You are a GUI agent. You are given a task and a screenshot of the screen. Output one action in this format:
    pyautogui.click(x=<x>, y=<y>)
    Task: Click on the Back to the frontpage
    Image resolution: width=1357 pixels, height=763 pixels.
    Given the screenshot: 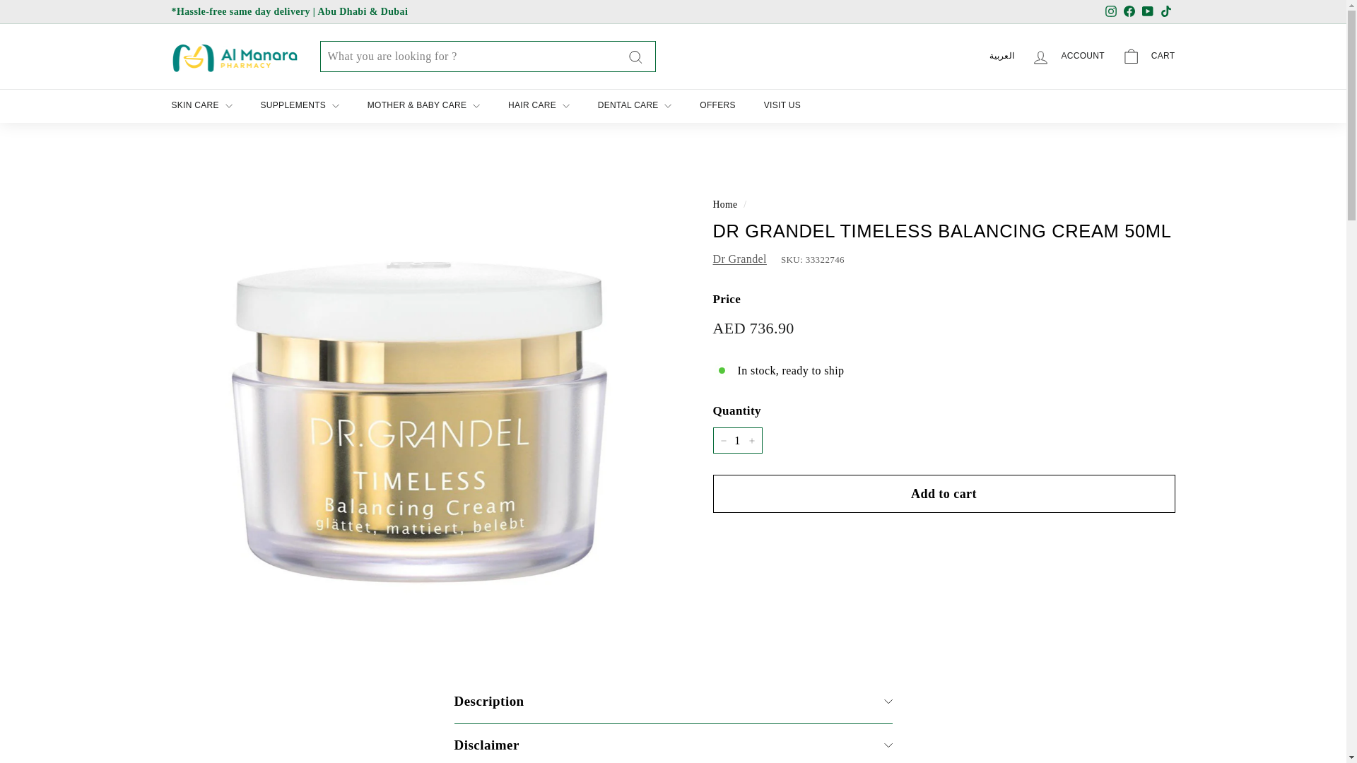 What is the action you would take?
    pyautogui.click(x=724, y=204)
    